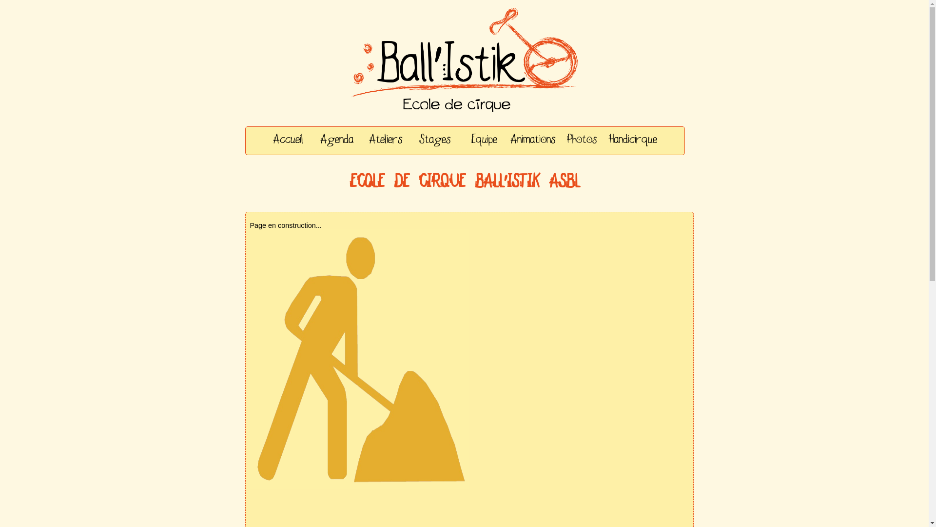 This screenshot has height=527, width=936. Describe the element at coordinates (533, 141) in the screenshot. I see `Animations` at that location.